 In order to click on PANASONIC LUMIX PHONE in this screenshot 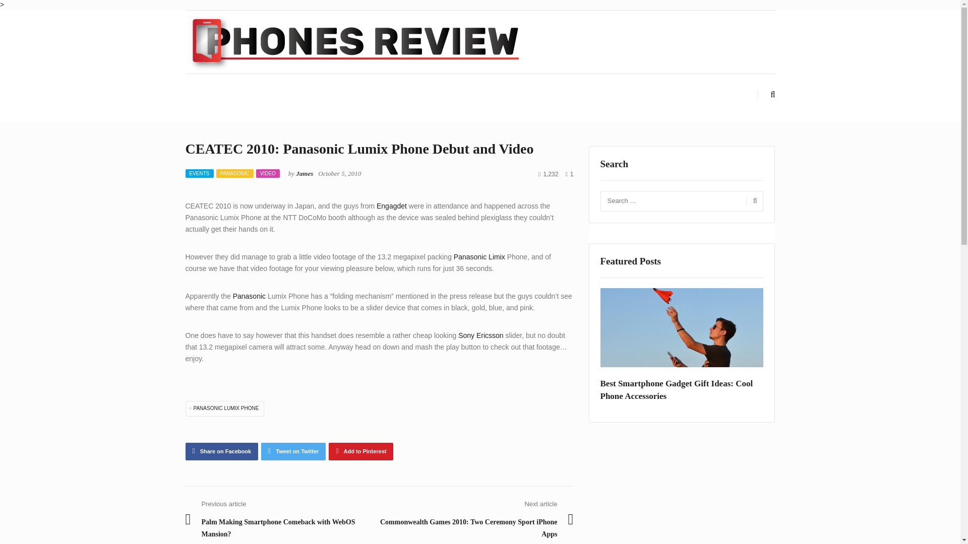, I will do `click(225, 408)`.